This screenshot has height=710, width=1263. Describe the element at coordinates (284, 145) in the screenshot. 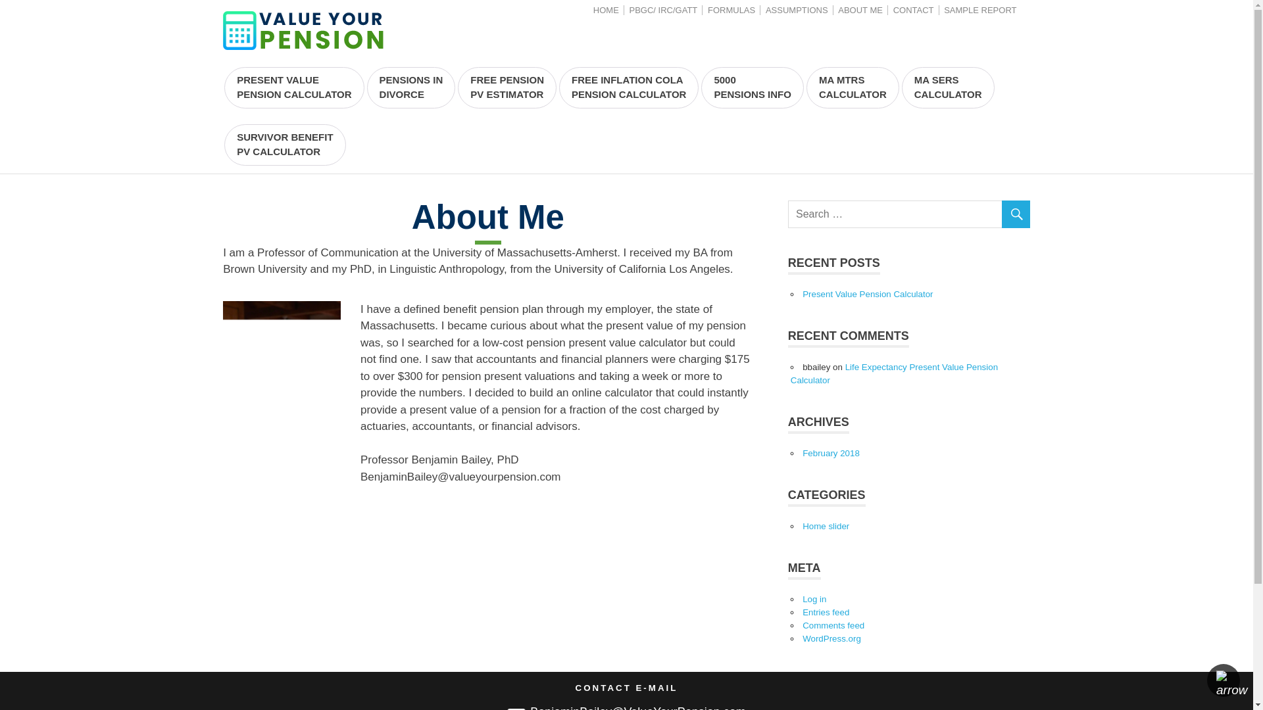

I see `February 2018` at that location.